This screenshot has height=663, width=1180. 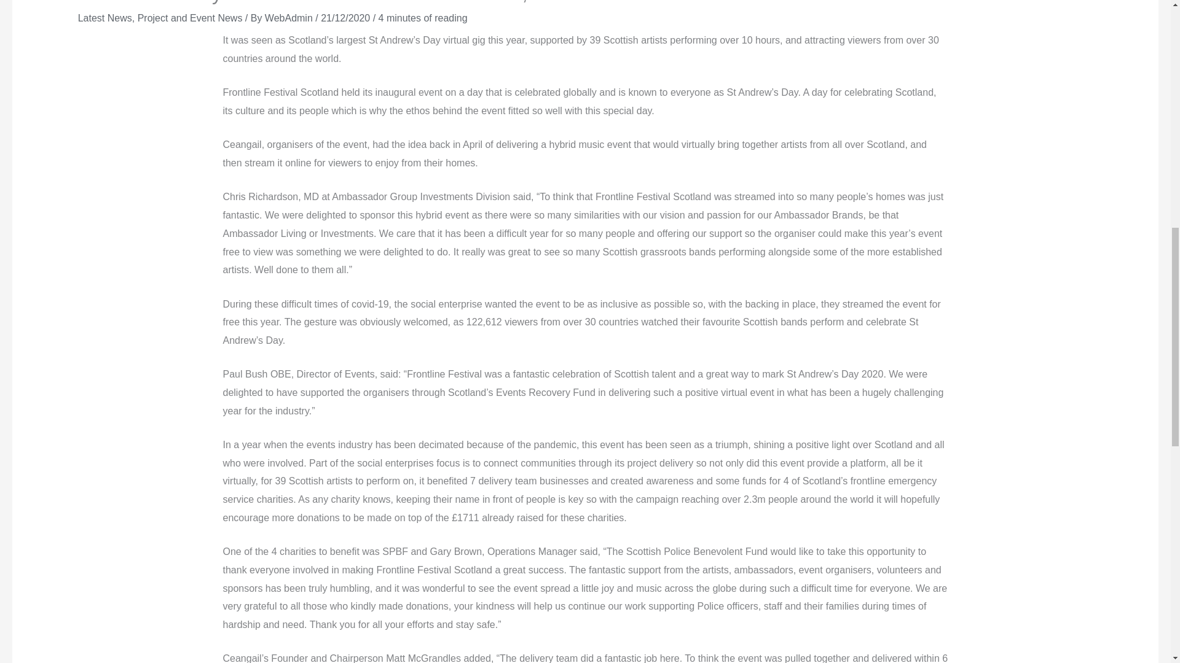 I want to click on View all posts by WebAdmin, so click(x=289, y=17).